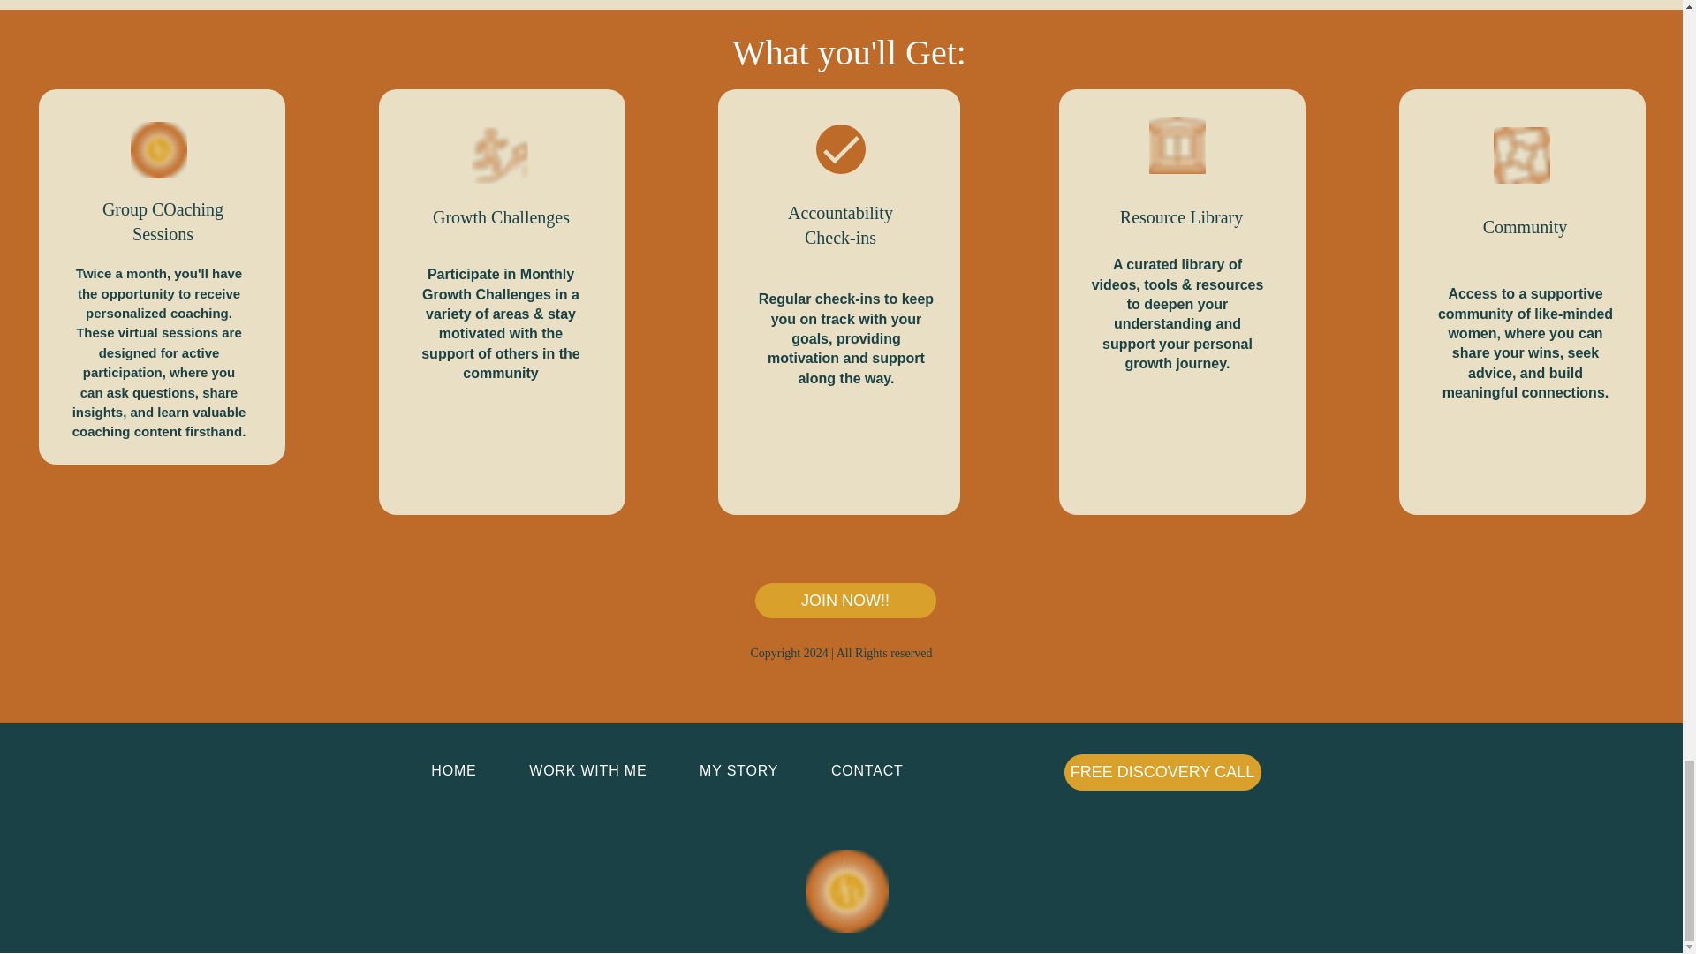  Describe the element at coordinates (1161, 772) in the screenshot. I see `FREE DISCOVERY CALL` at that location.